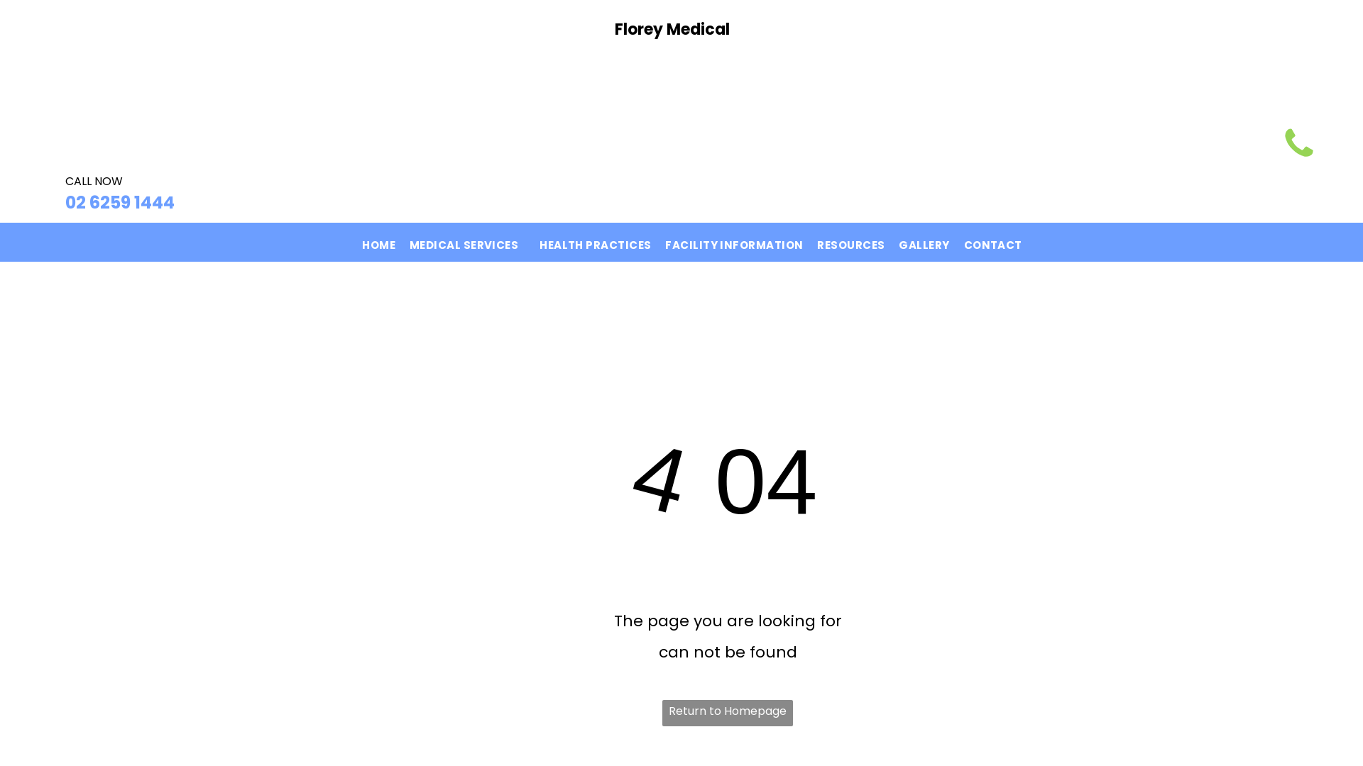 This screenshot has height=766, width=1363. Describe the element at coordinates (993, 243) in the screenshot. I see `CONTACT` at that location.